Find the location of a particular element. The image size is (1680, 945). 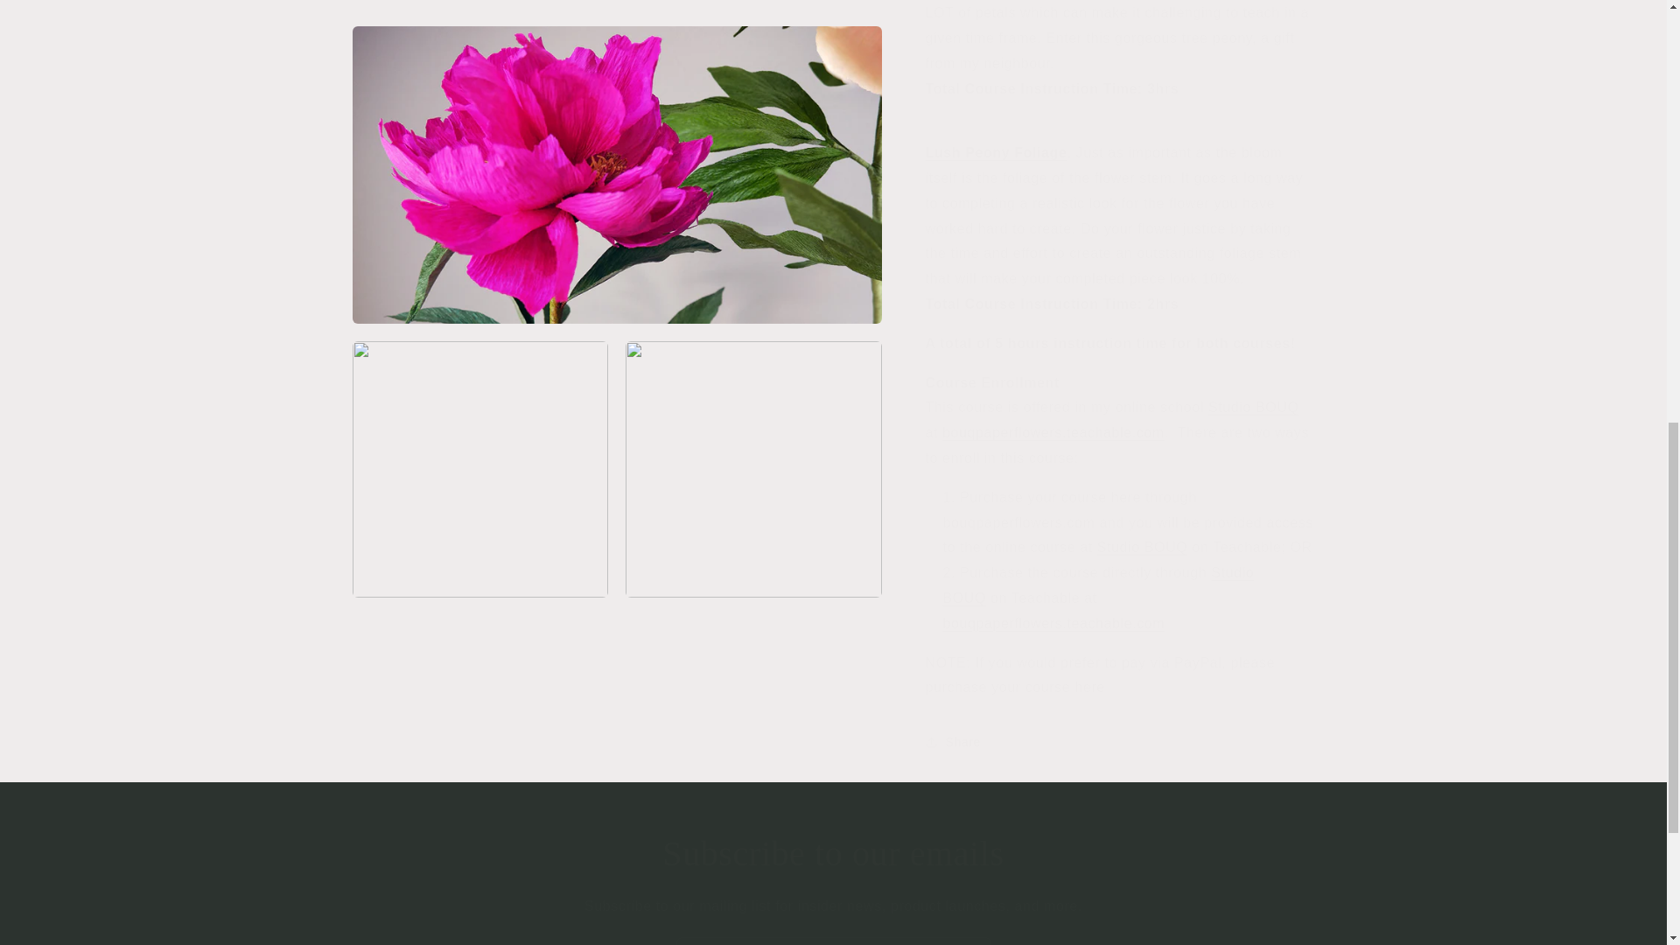

Studio BOUQ is located at coordinates (1253, 394).